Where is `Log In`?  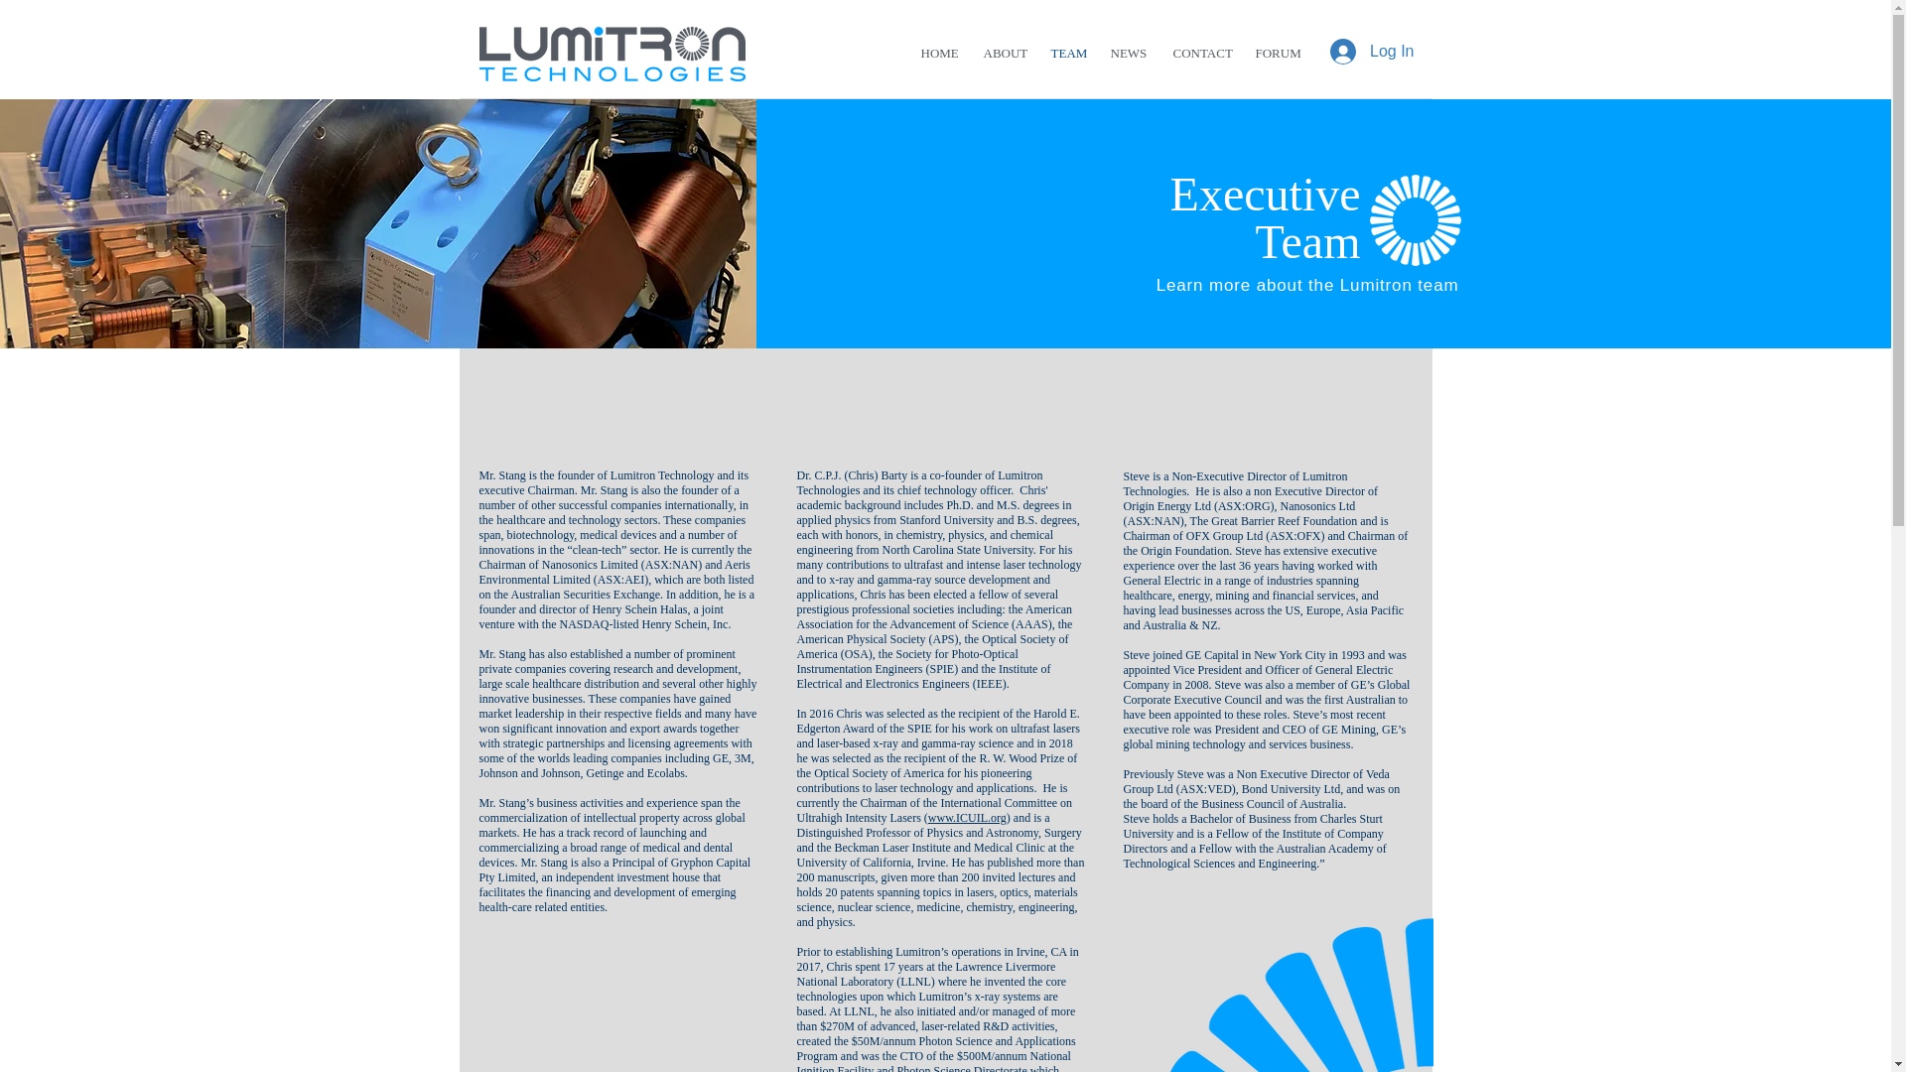 Log In is located at coordinates (1372, 52).